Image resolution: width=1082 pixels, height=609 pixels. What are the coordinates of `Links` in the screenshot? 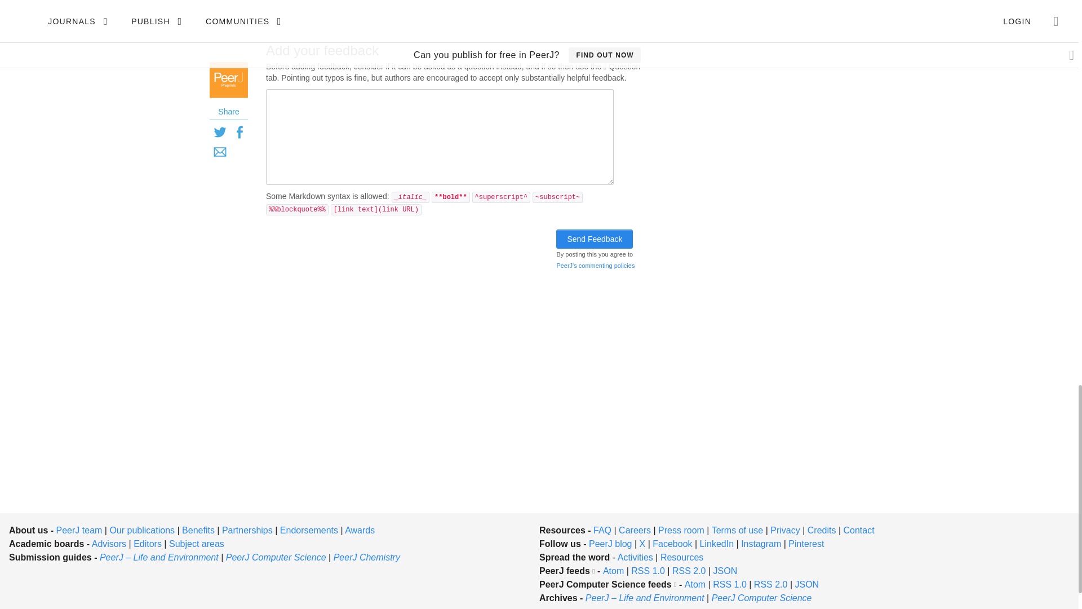 It's located at (450, 8).